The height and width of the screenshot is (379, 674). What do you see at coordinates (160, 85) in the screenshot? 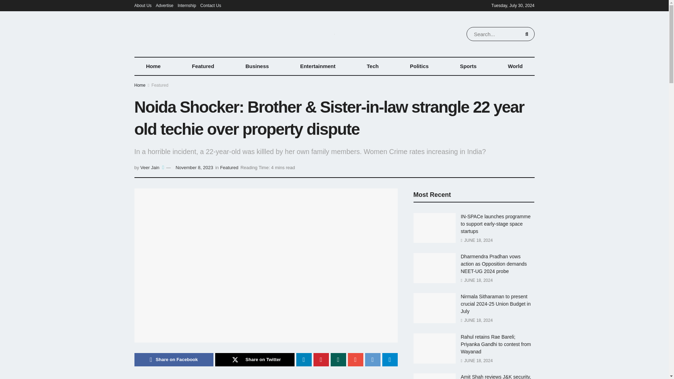
I see `Featured` at bounding box center [160, 85].